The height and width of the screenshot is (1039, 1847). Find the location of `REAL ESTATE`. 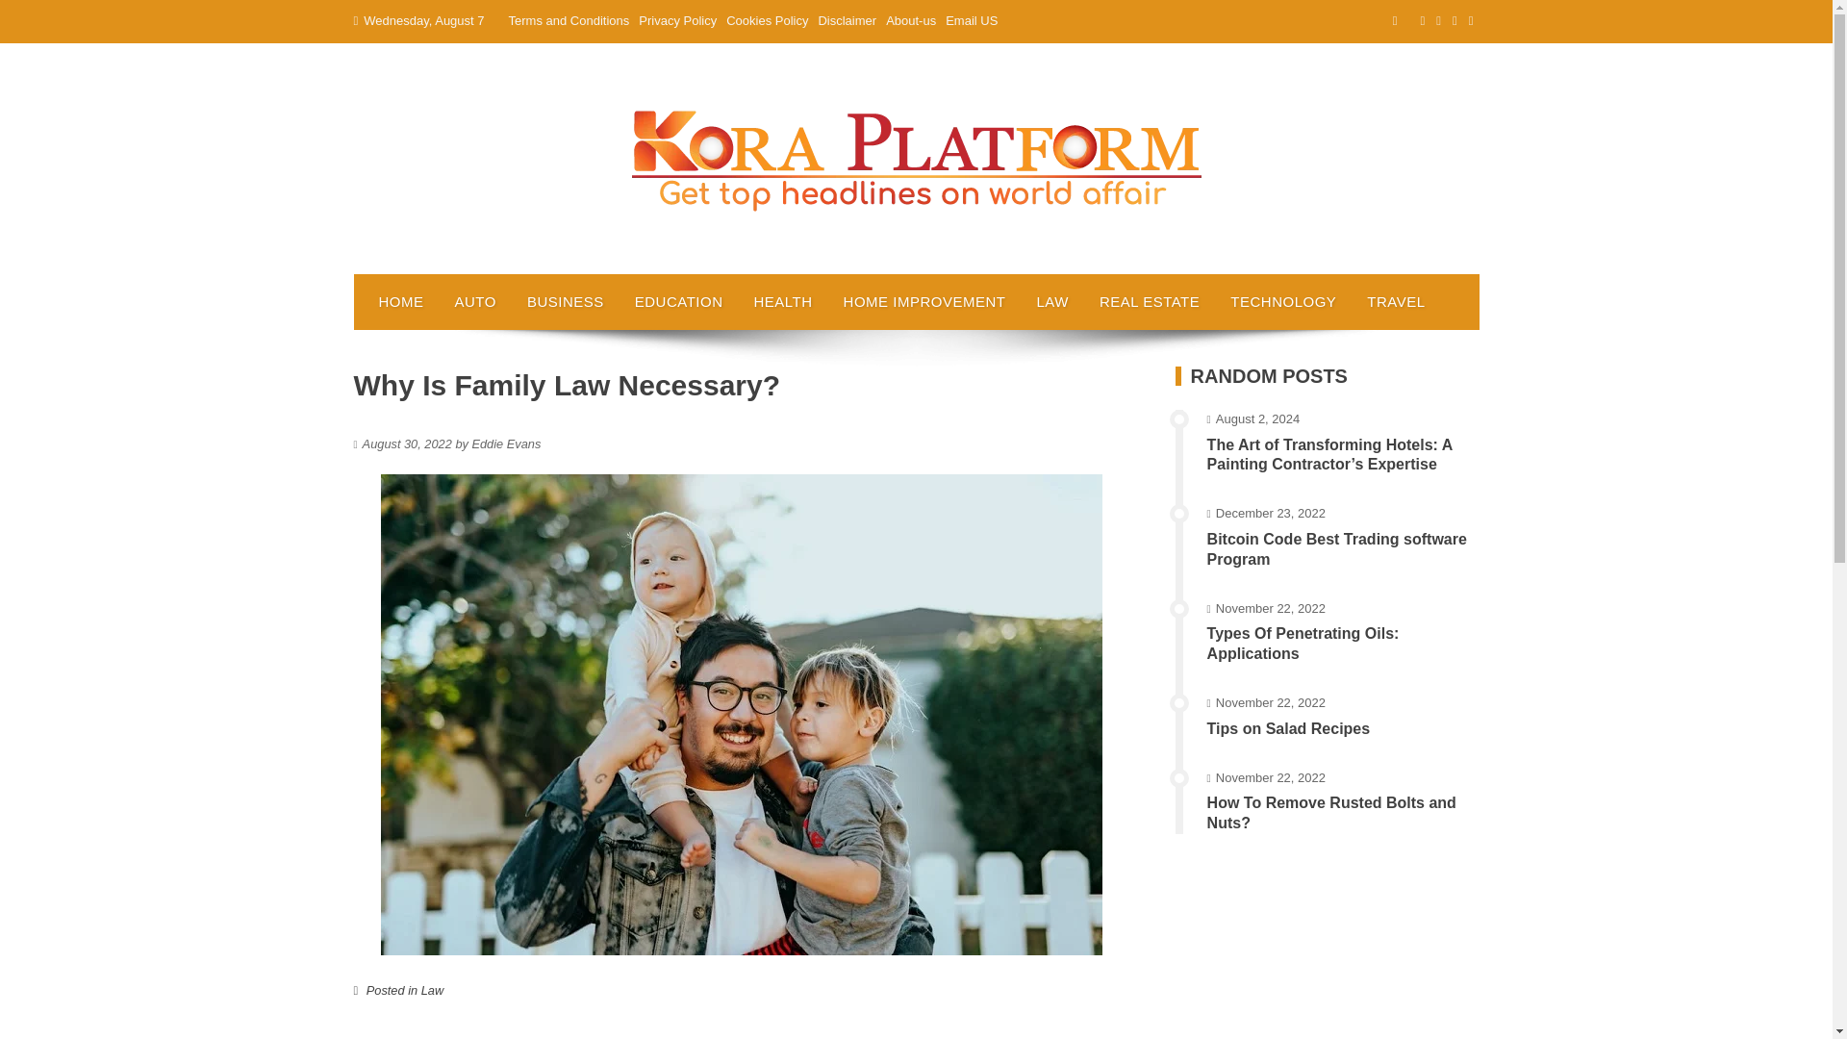

REAL ESTATE is located at coordinates (1150, 302).